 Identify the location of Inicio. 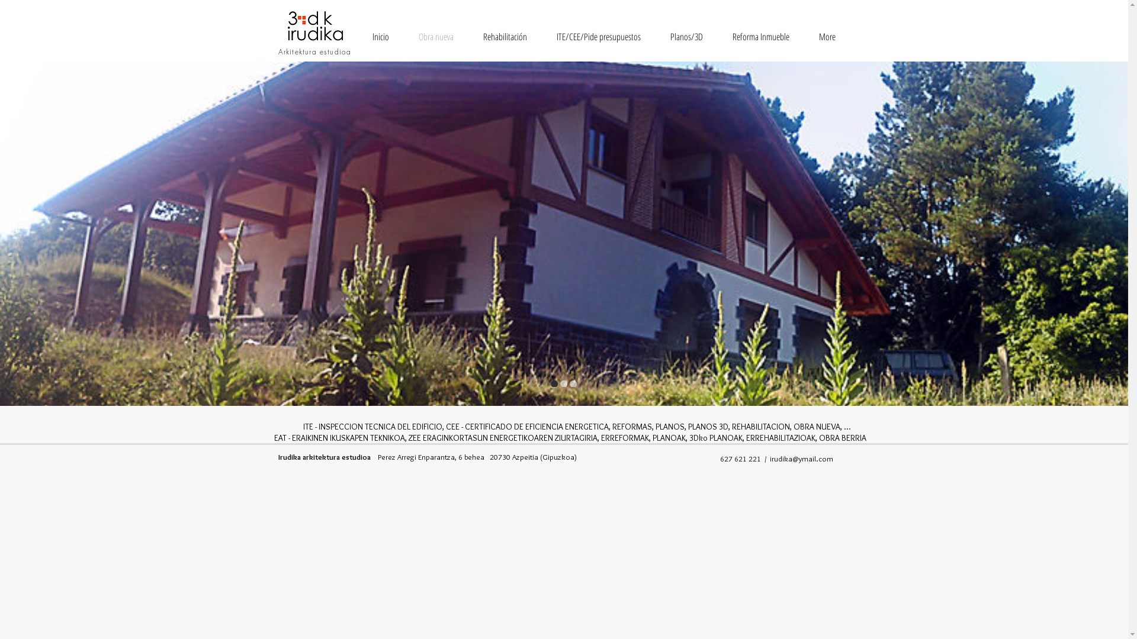
(381, 37).